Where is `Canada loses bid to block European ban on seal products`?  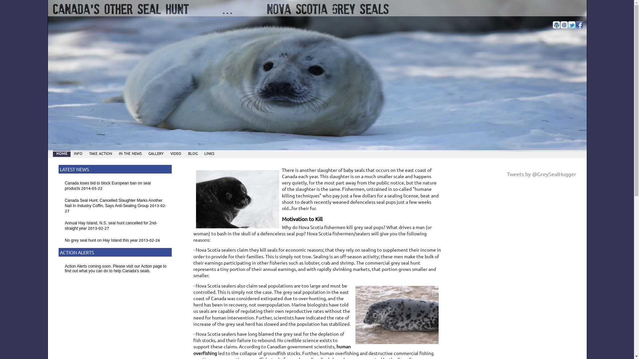
Canada loses bid to block European ban on seal products is located at coordinates (108, 186).